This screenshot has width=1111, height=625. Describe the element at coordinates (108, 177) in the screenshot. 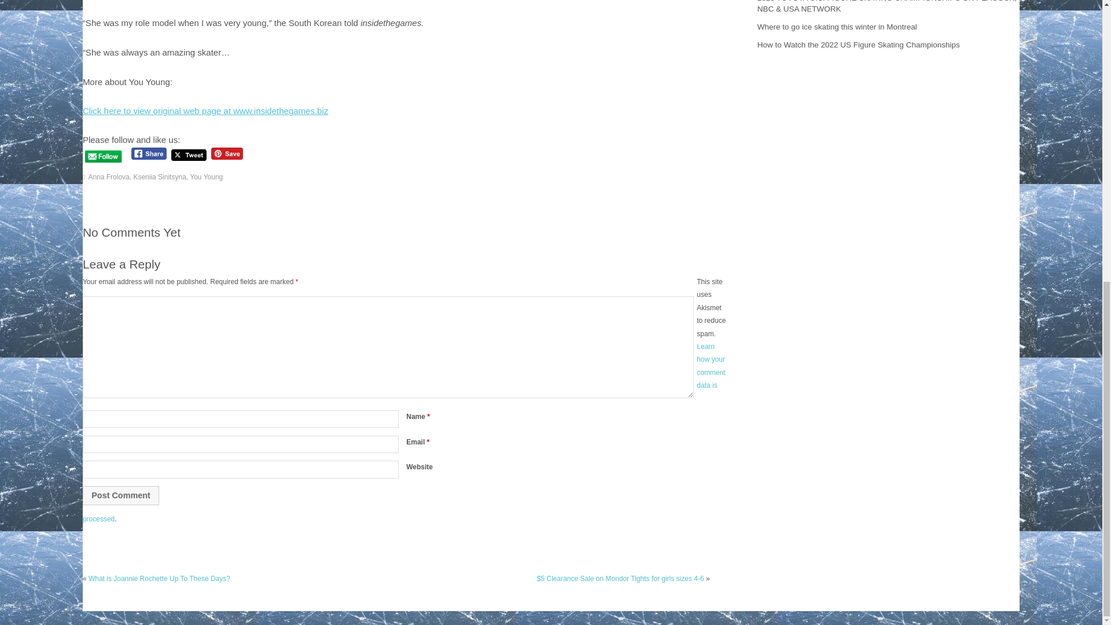

I see `Anna Frolova` at that location.